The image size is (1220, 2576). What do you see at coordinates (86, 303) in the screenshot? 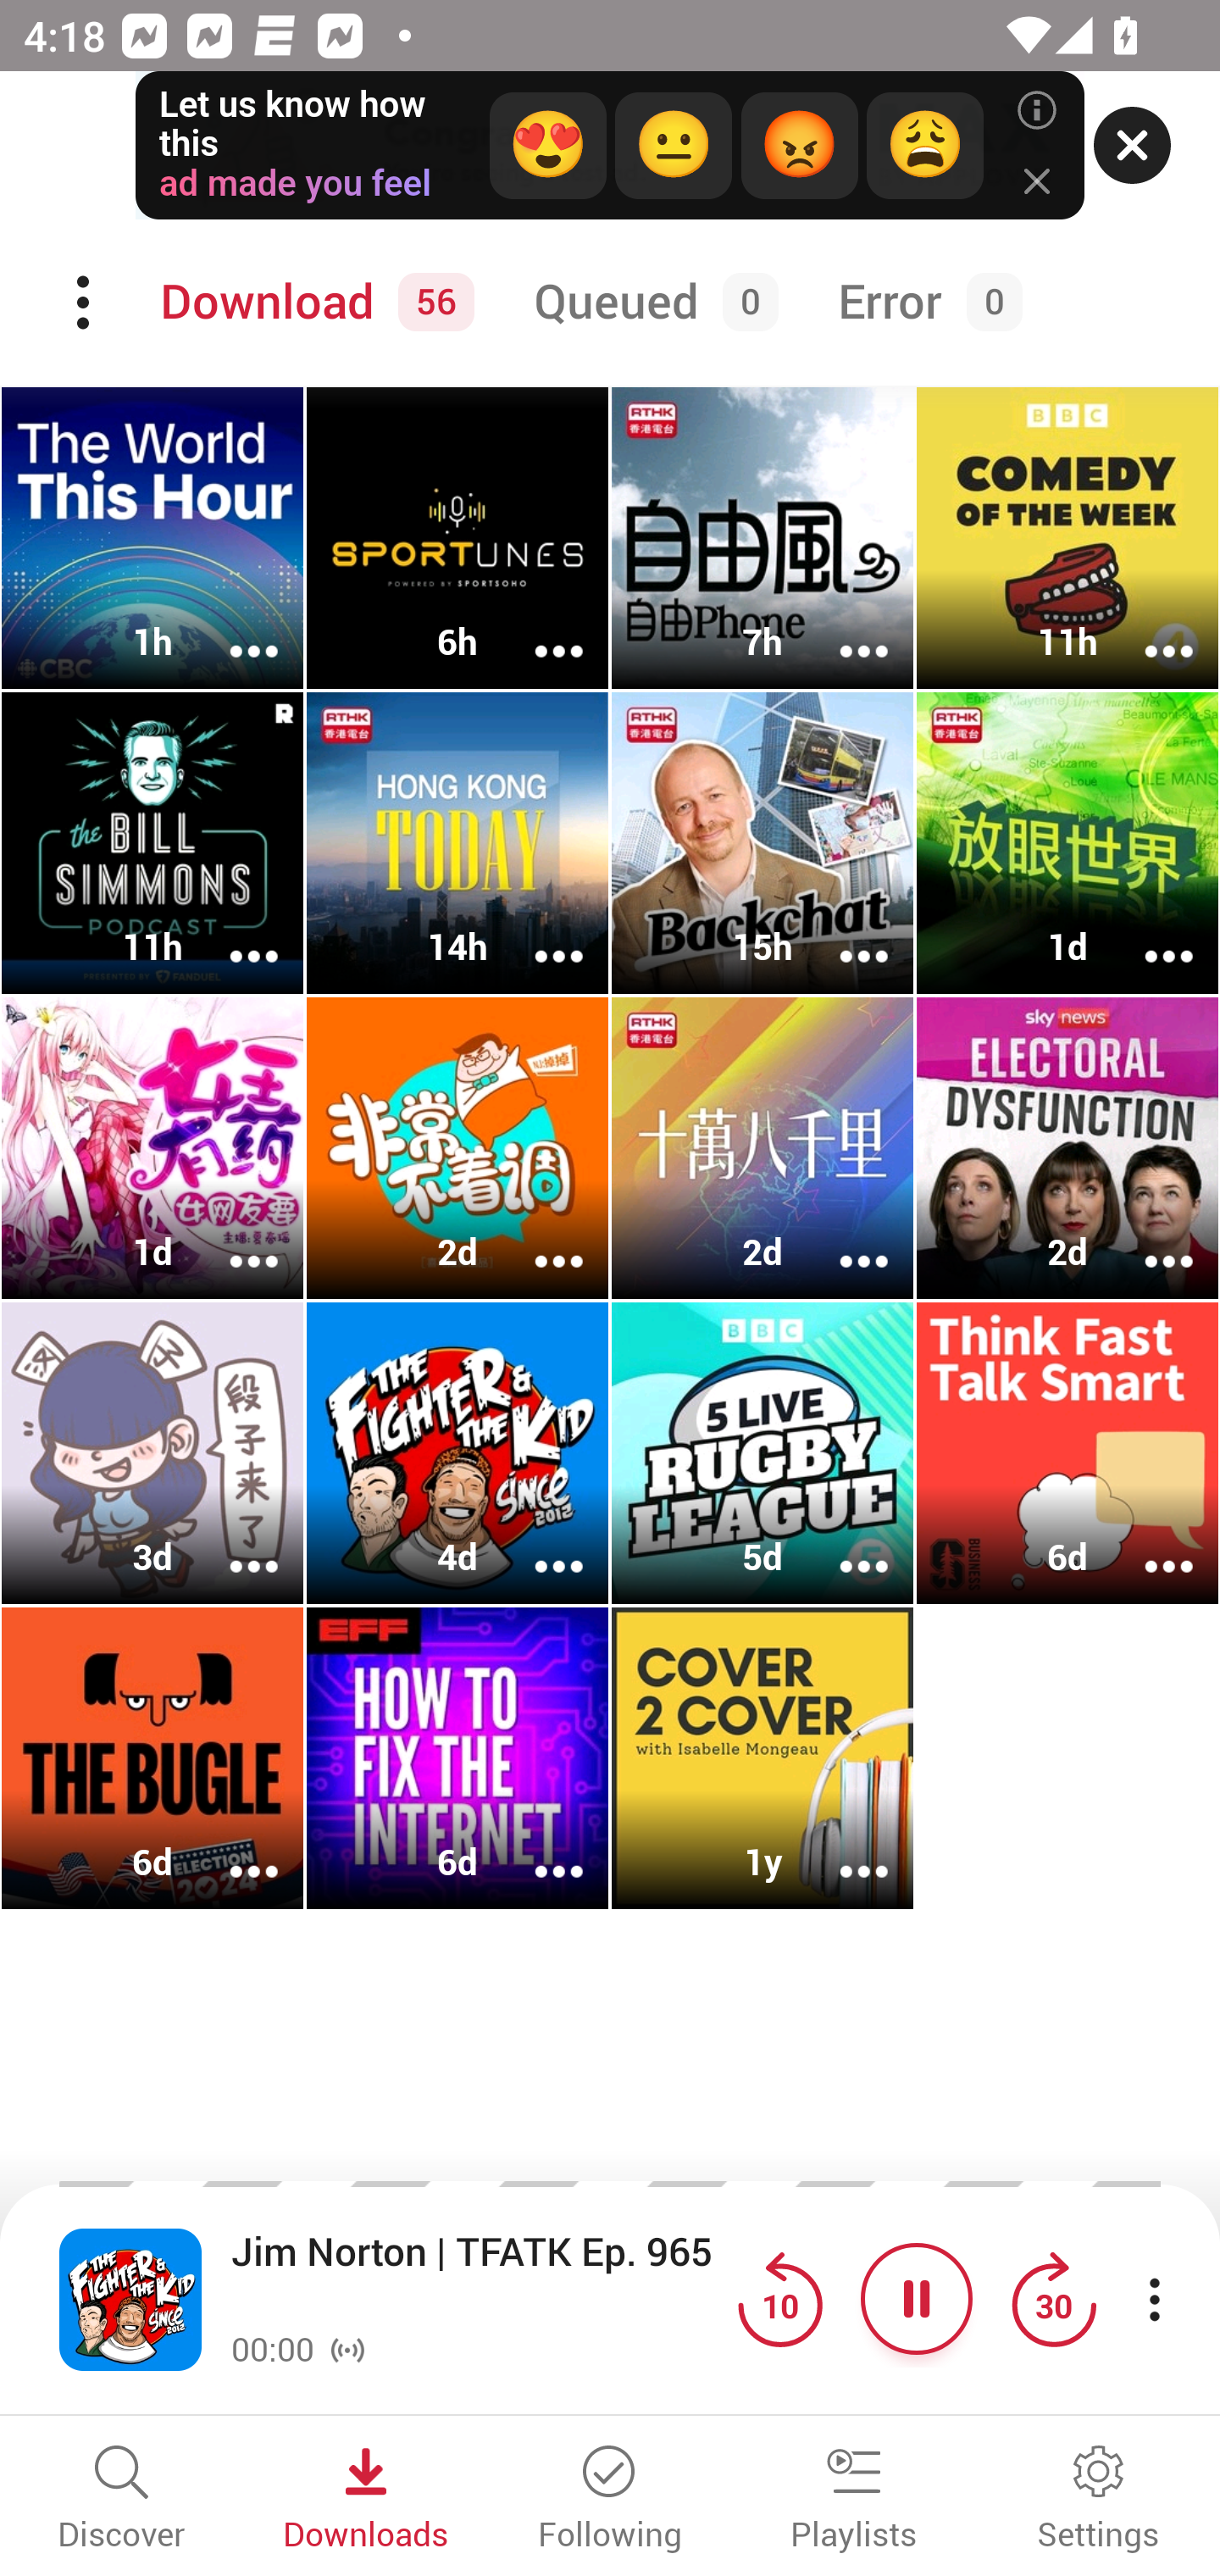
I see `Menu` at bounding box center [86, 303].